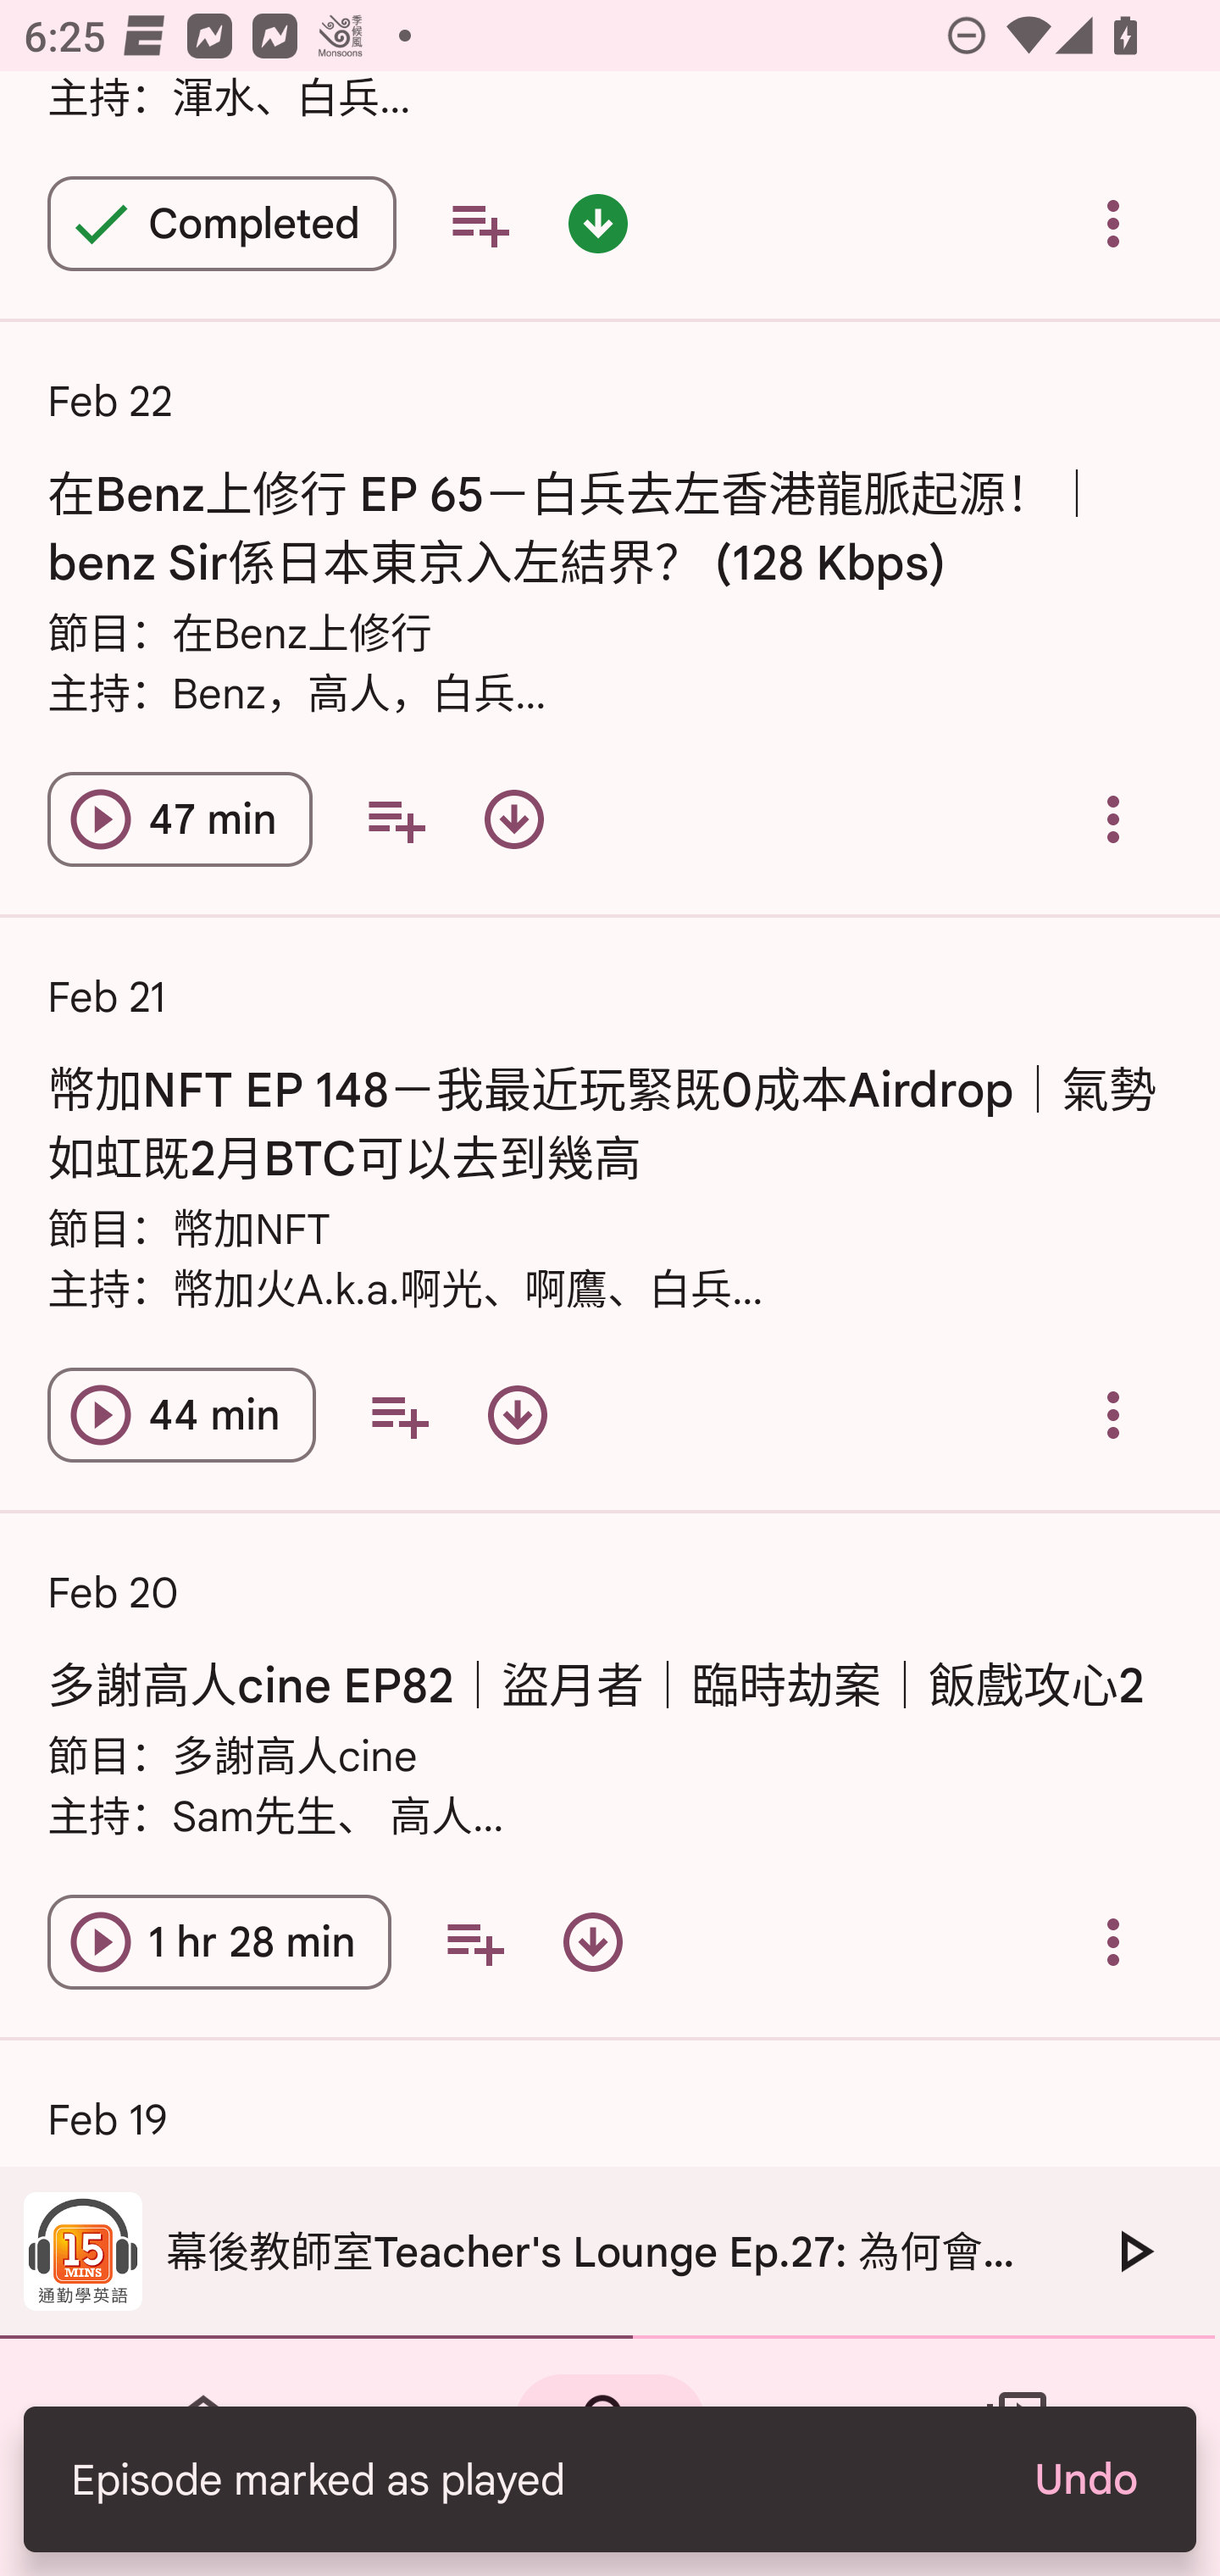  Describe the element at coordinates (1084, 2479) in the screenshot. I see `Undo` at that location.